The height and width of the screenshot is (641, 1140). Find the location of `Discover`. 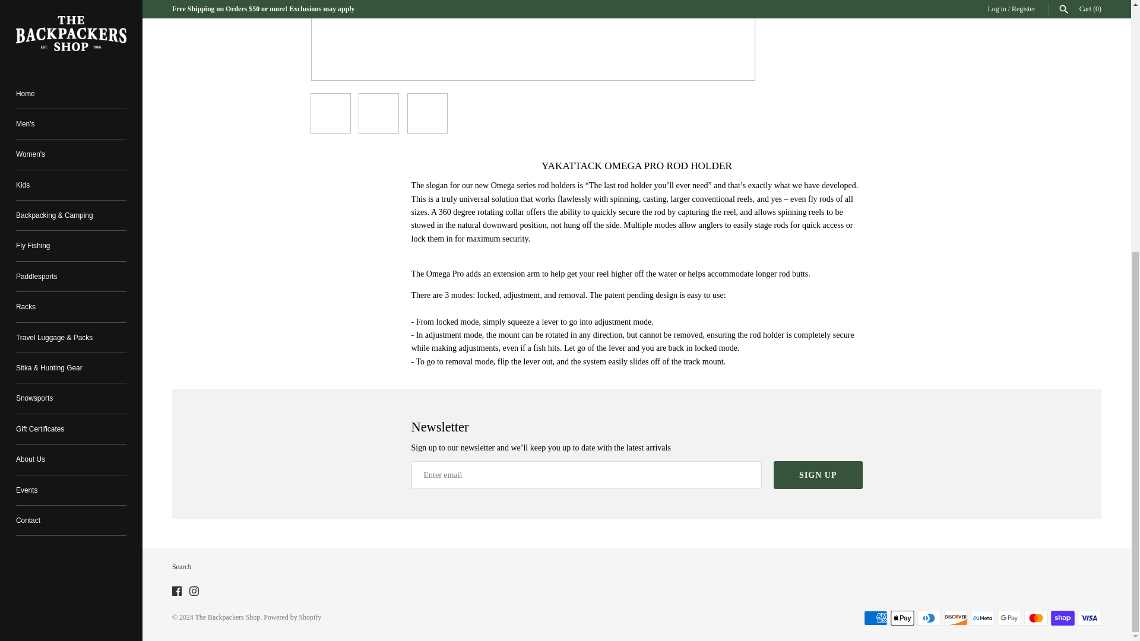

Discover is located at coordinates (956, 618).